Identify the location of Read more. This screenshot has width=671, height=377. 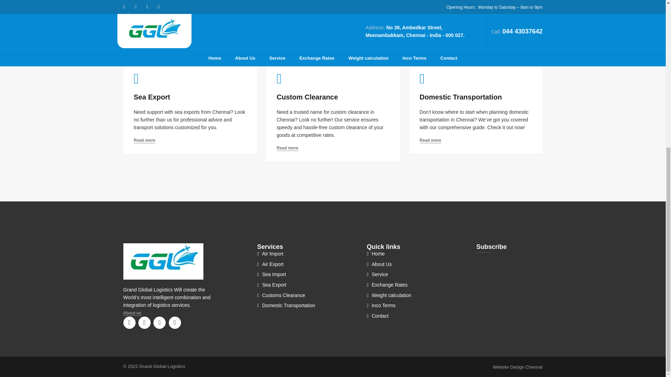
(287, 42).